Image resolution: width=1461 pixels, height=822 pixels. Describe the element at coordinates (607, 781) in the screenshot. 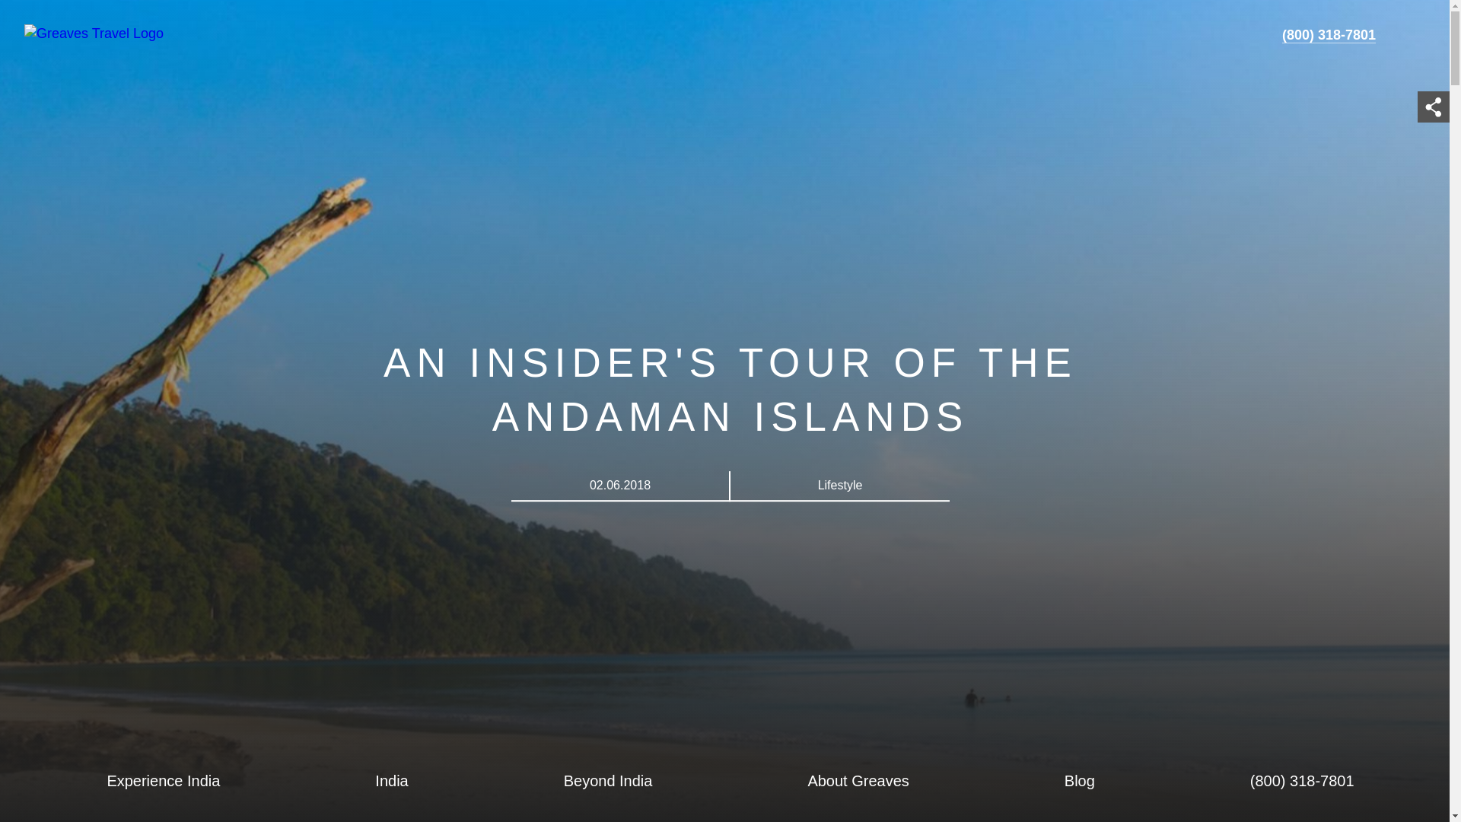

I see `Beyond India` at that location.